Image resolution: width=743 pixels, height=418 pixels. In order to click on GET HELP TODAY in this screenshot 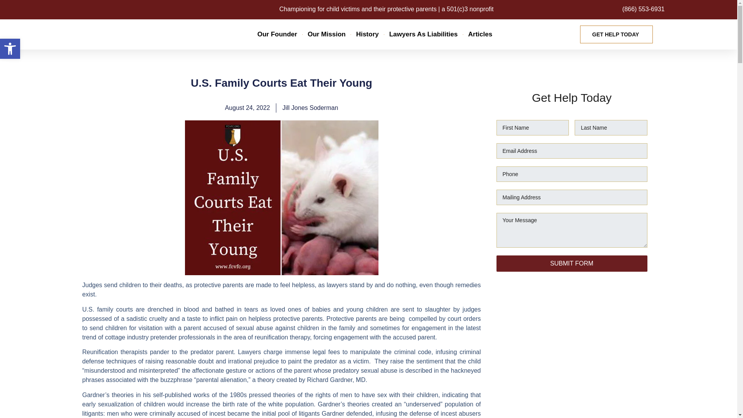, I will do `click(616, 34)`.